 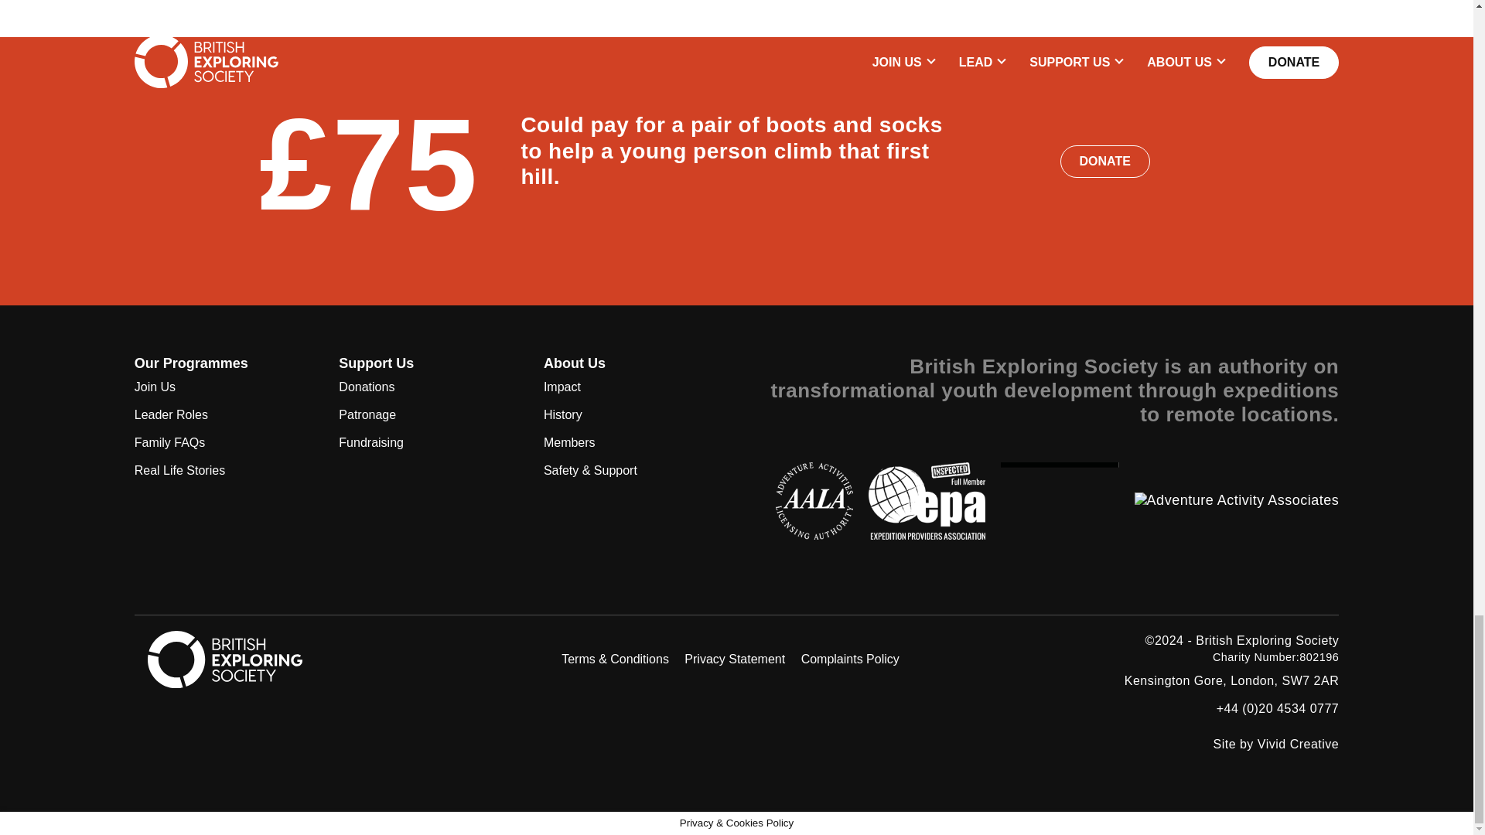 I want to click on Follow us on Youtube, so click(x=504, y=659).